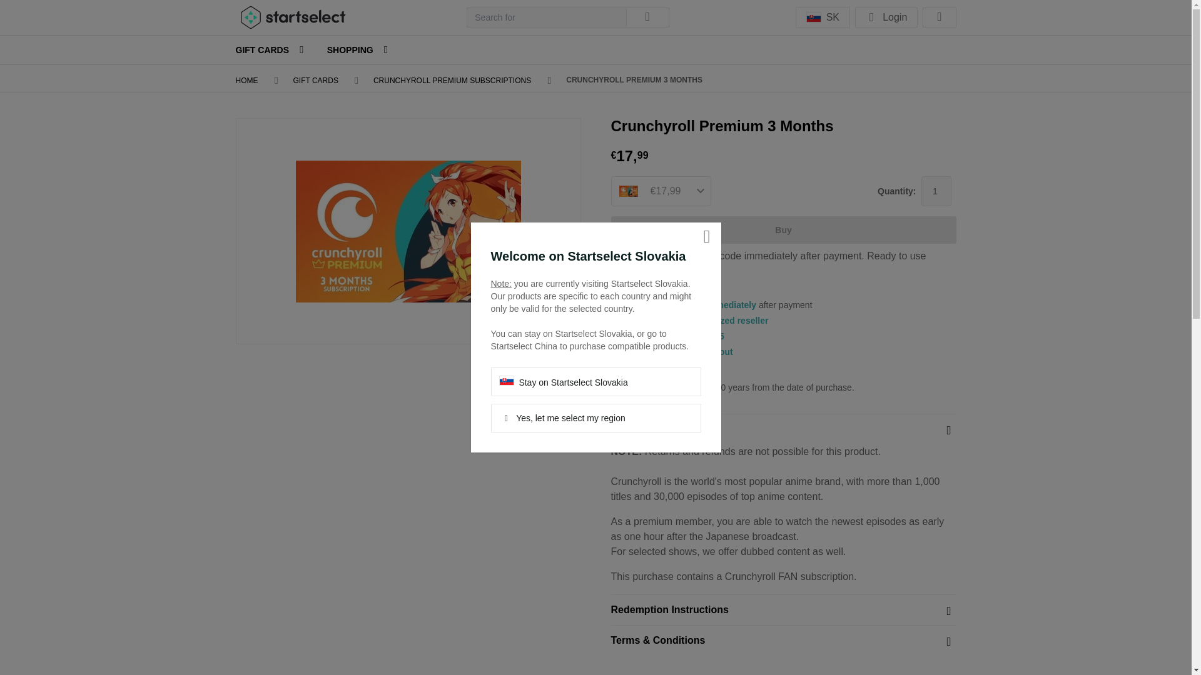 The height and width of the screenshot is (675, 1201). Describe the element at coordinates (351, 50) in the screenshot. I see `Shopping` at that location.